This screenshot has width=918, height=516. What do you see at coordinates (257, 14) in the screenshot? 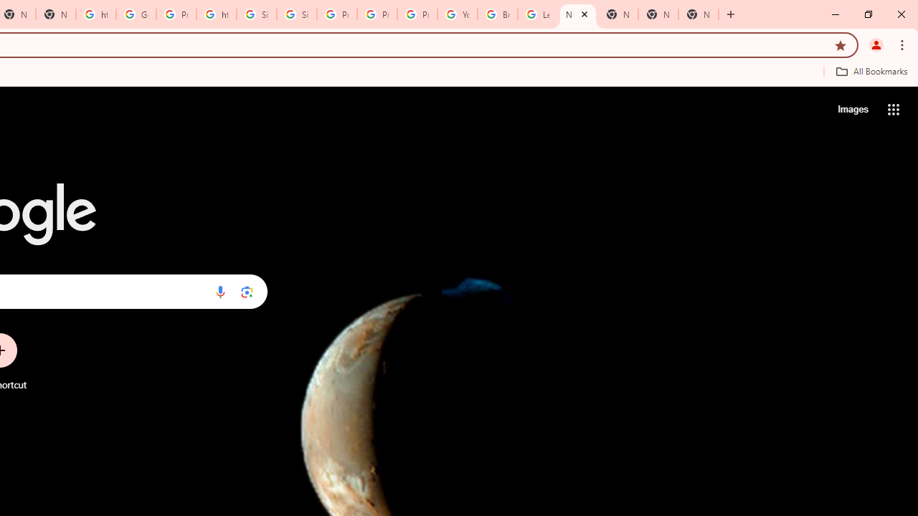
I see `Sign in - Google Accounts` at bounding box center [257, 14].